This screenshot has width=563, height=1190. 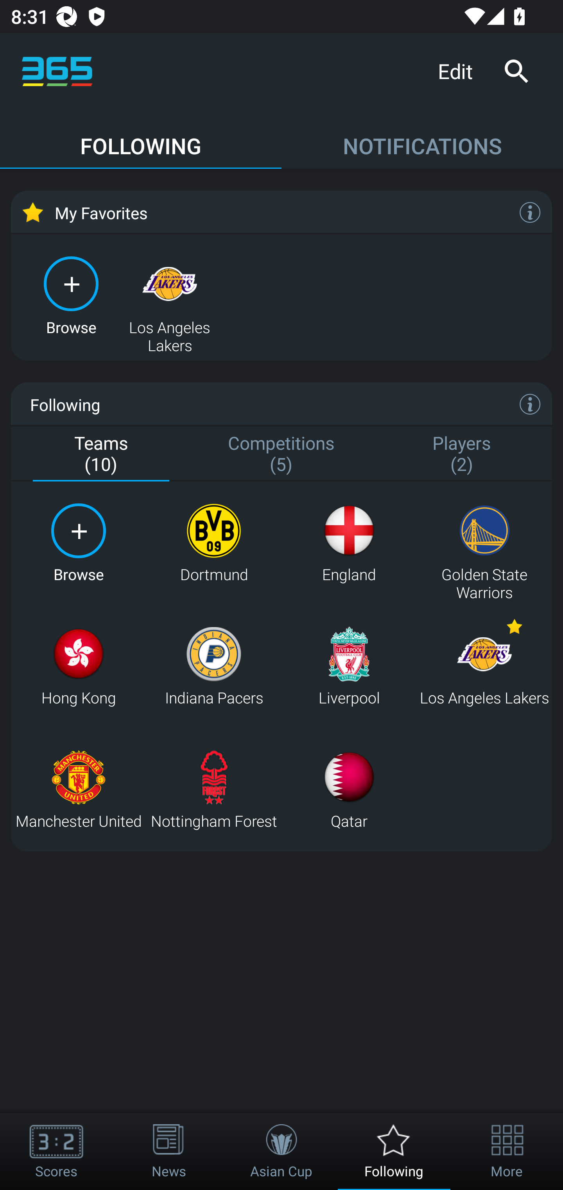 What do you see at coordinates (214, 789) in the screenshot?
I see `Nottingham Forest` at bounding box center [214, 789].